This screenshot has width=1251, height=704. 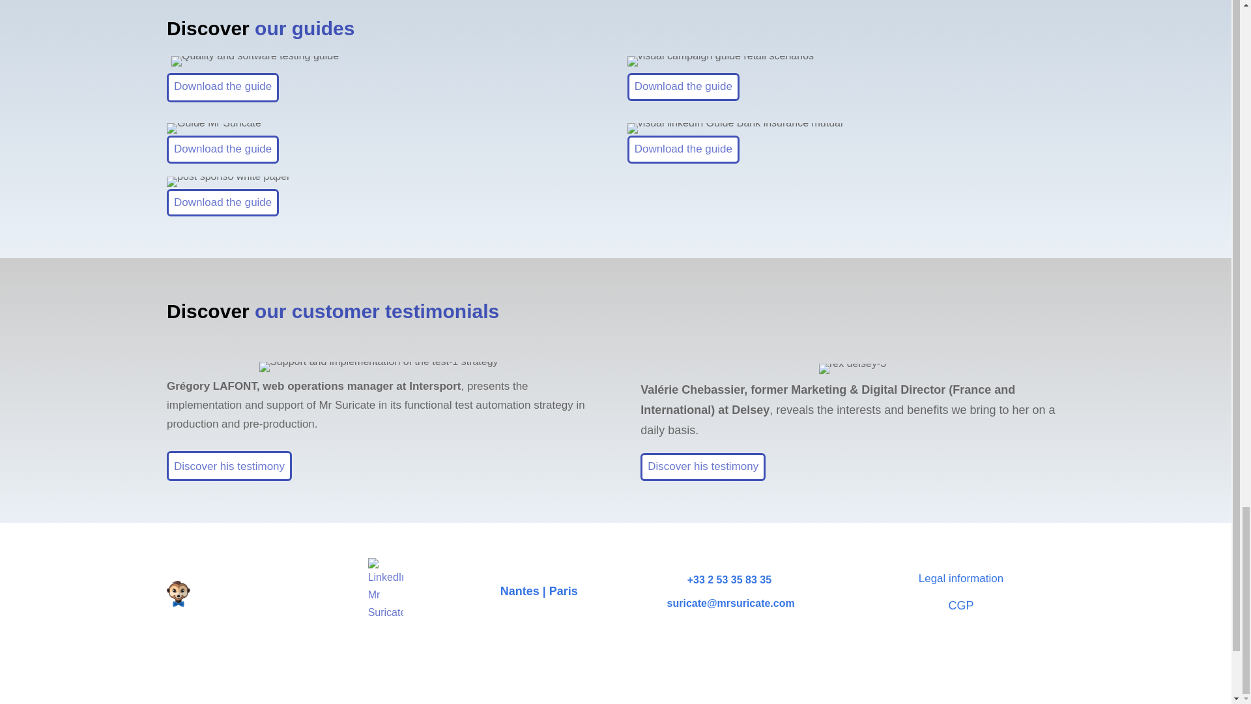 What do you see at coordinates (214, 128) in the screenshot?
I see `Guide Mr Suricate` at bounding box center [214, 128].